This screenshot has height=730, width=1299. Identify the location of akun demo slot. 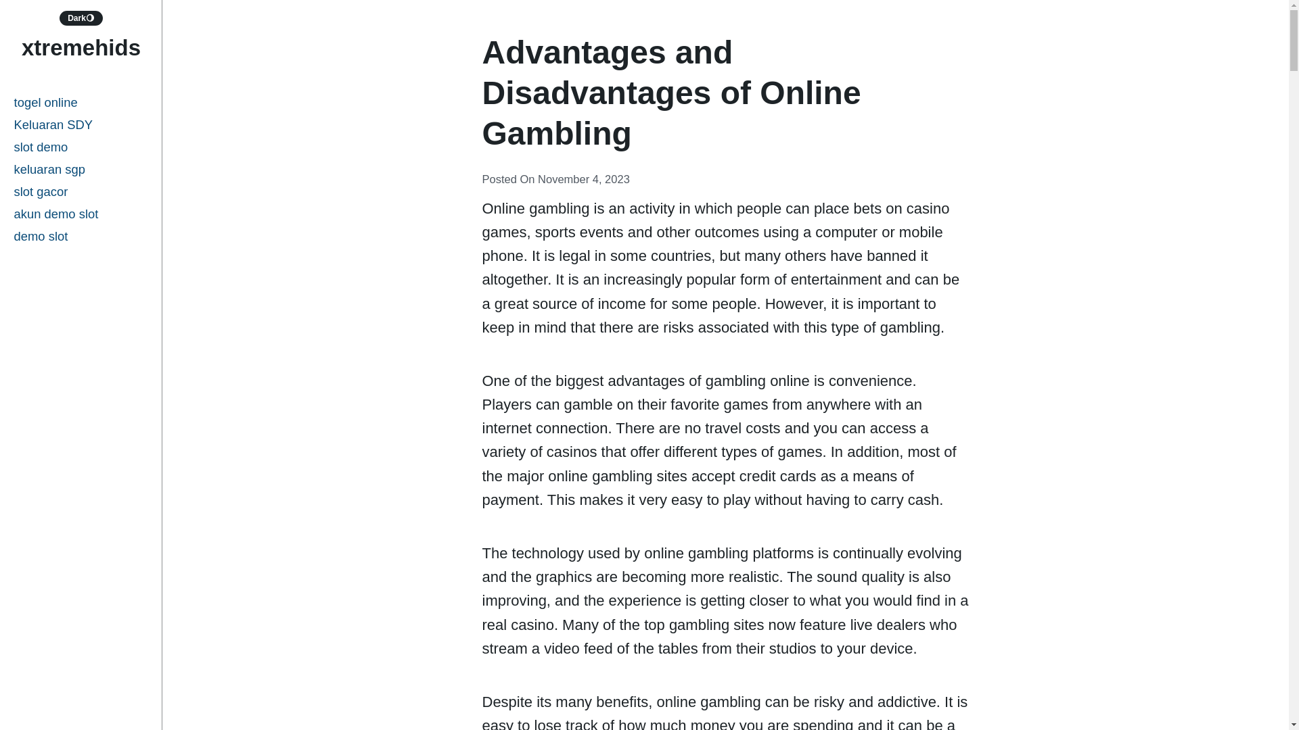
(81, 214).